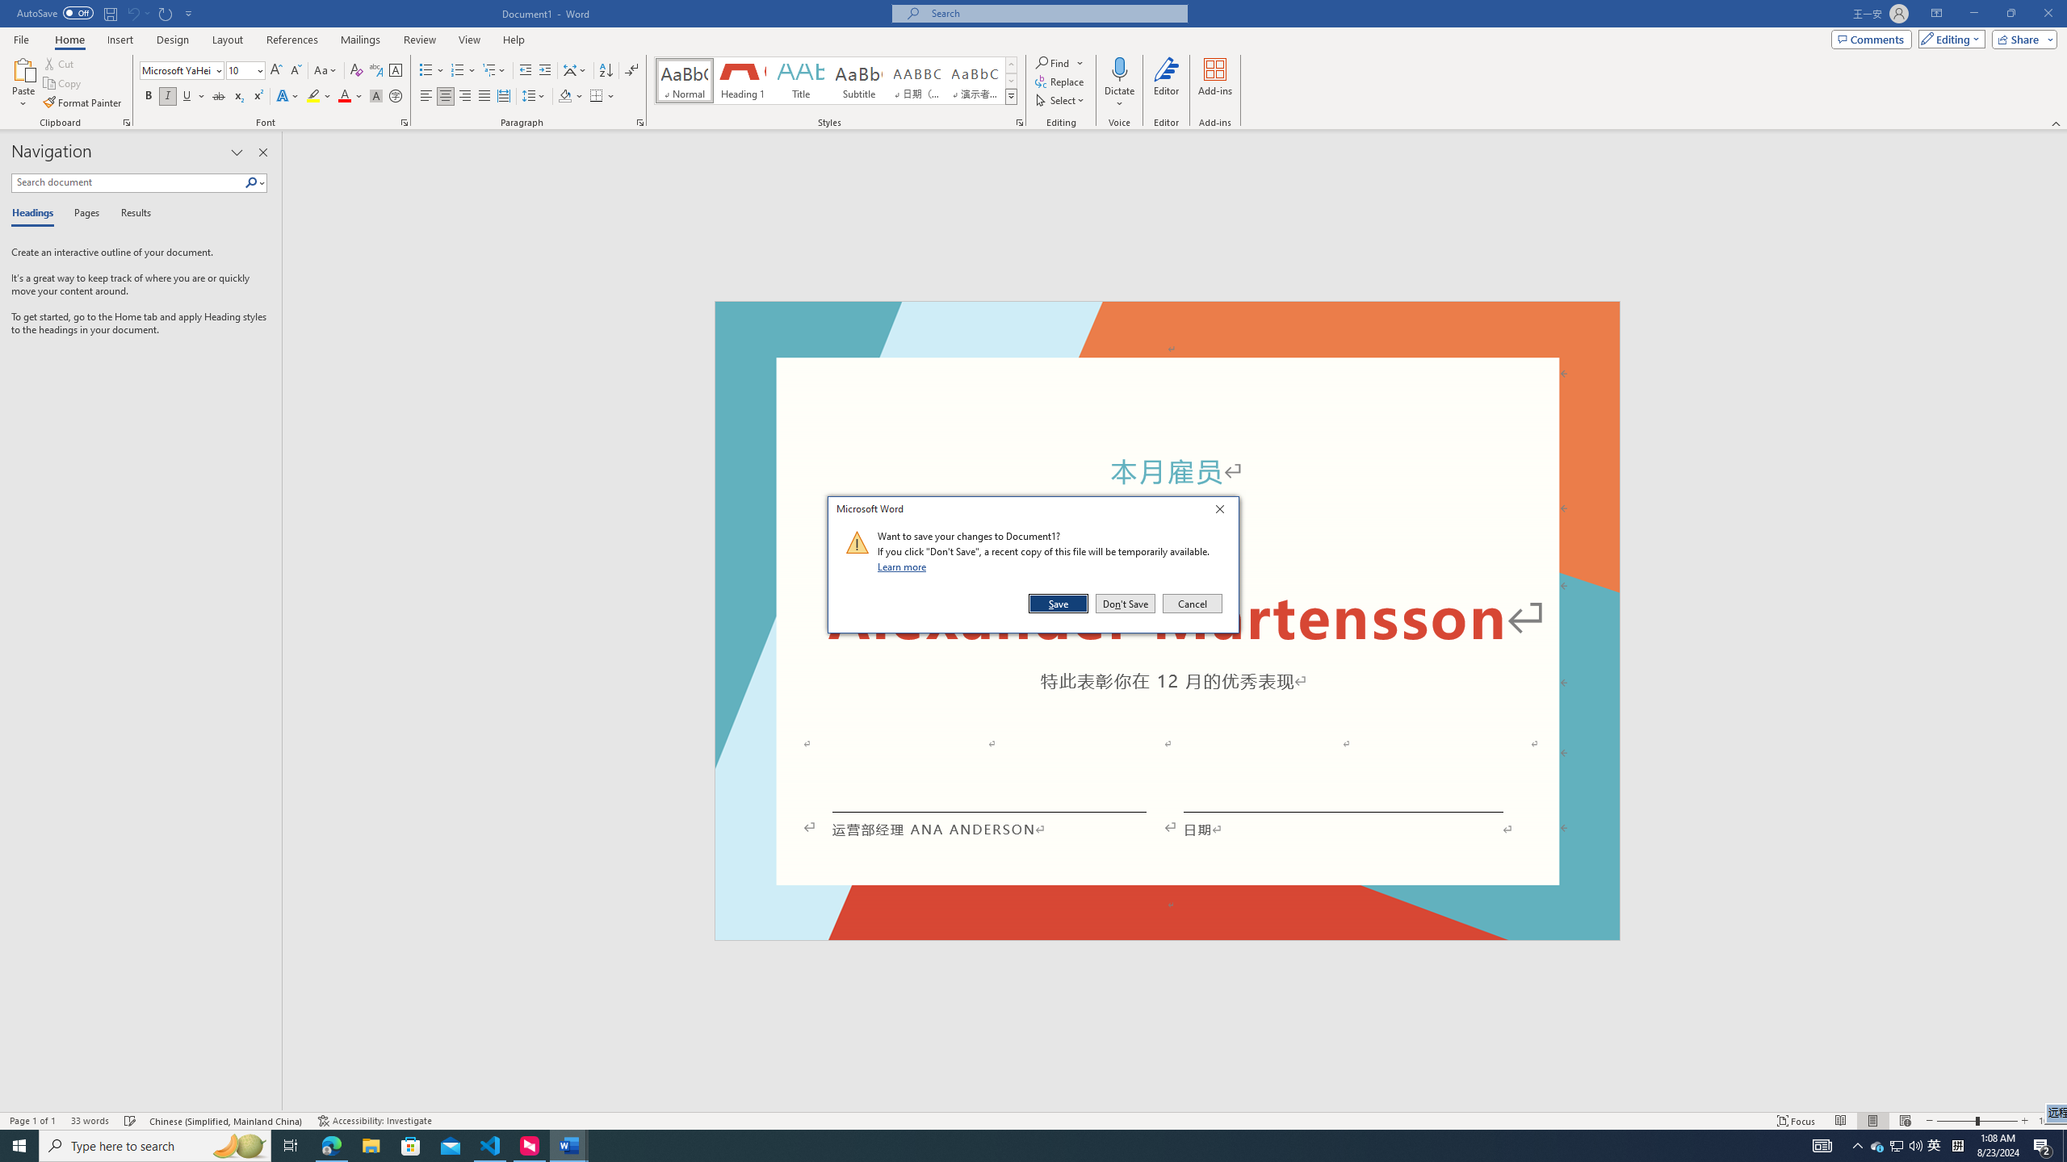 This screenshot has width=2067, height=1162. Describe the element at coordinates (426, 97) in the screenshot. I see `Align Left` at that location.